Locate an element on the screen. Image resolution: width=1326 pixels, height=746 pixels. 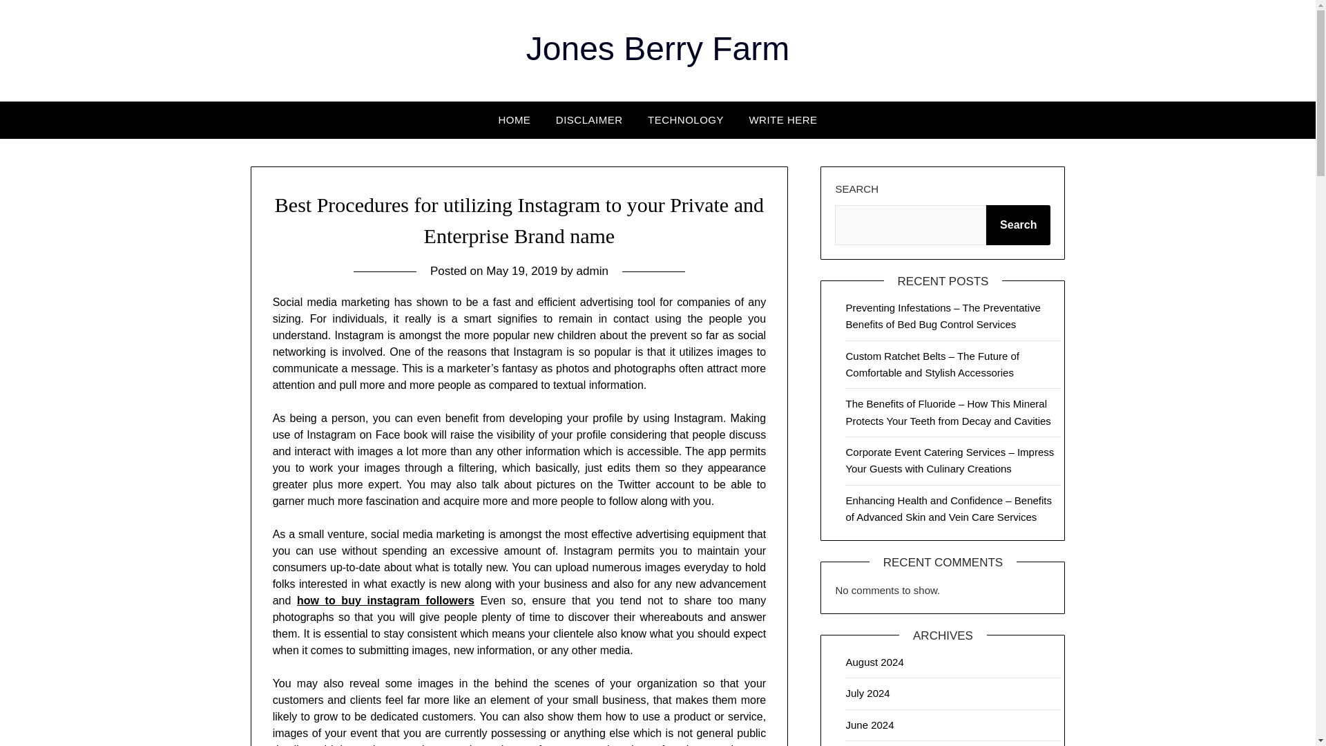
WRITE HERE is located at coordinates (782, 119).